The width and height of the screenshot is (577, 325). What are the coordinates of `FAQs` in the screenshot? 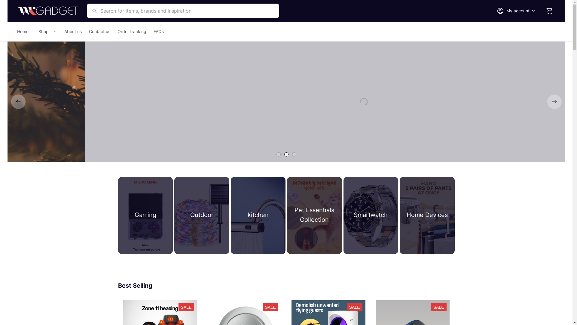 It's located at (157, 32).